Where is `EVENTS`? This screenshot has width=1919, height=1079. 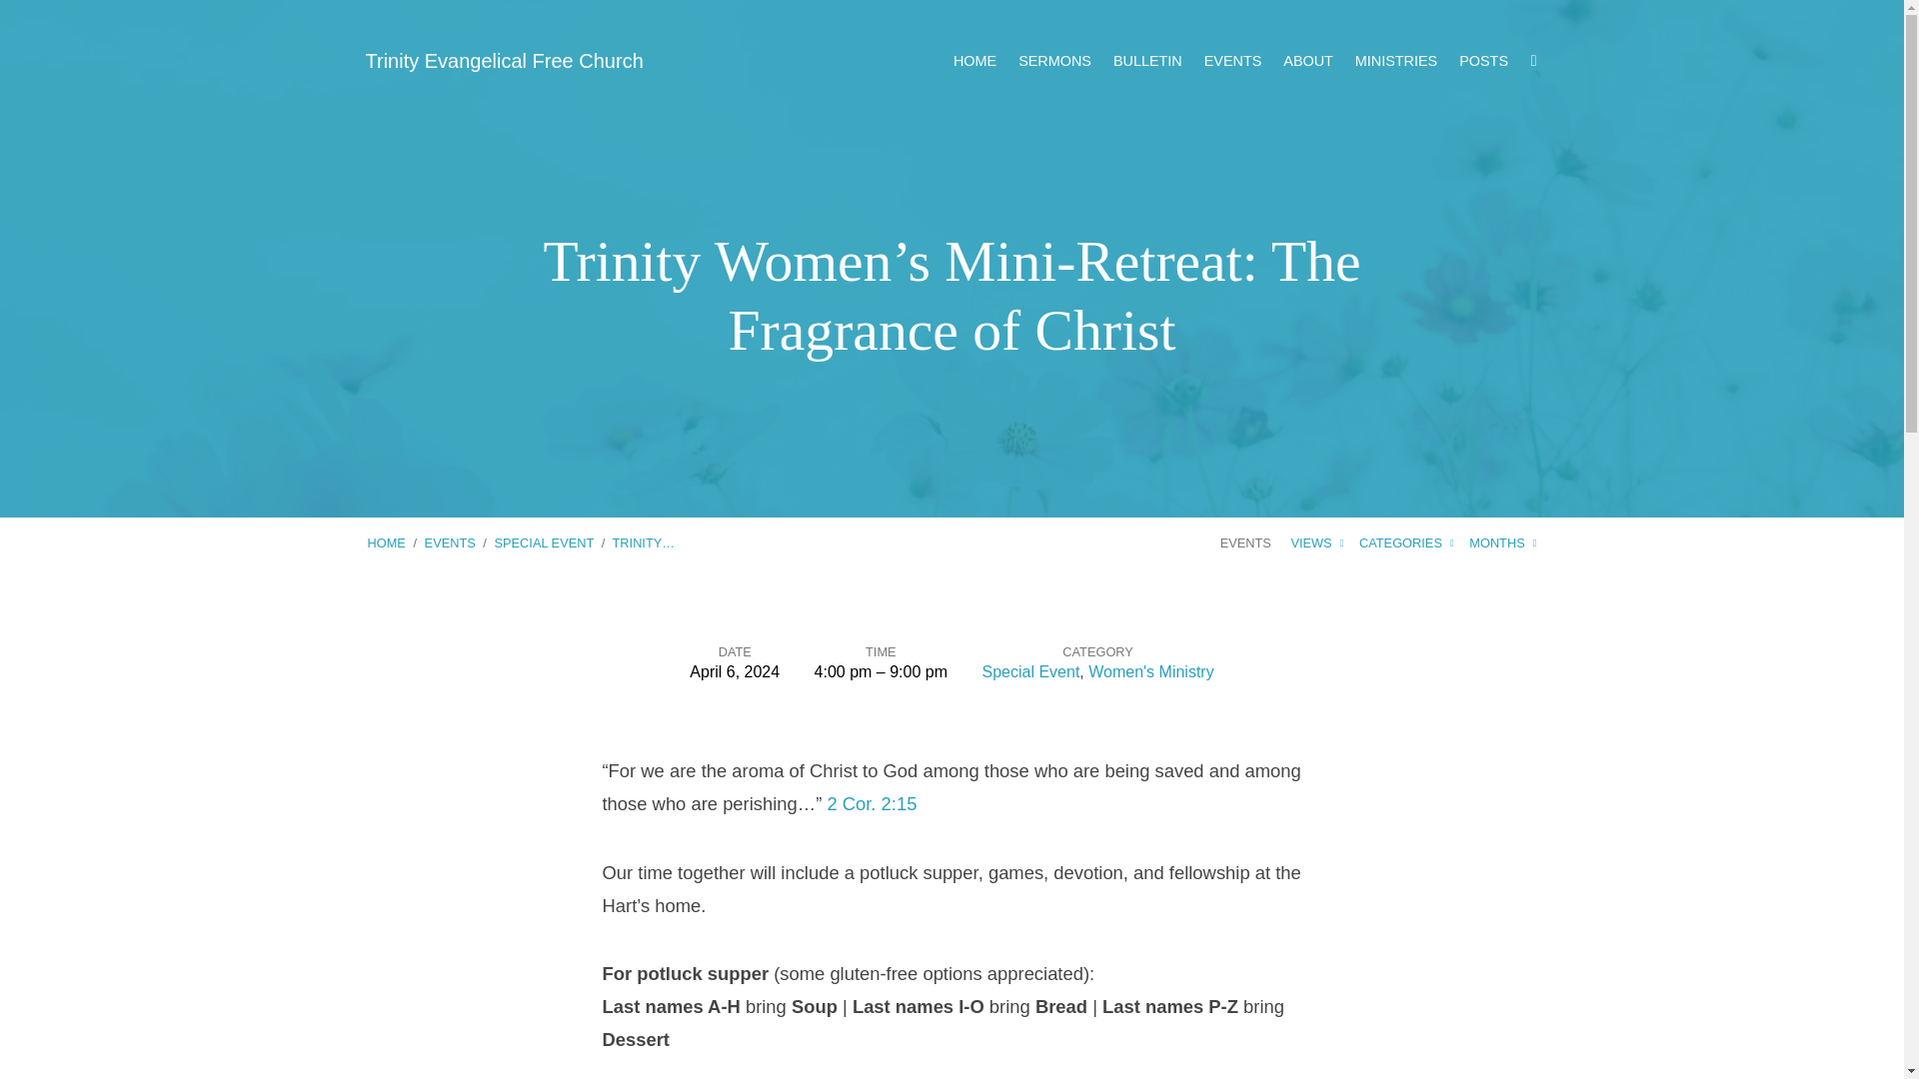
EVENTS is located at coordinates (1245, 541).